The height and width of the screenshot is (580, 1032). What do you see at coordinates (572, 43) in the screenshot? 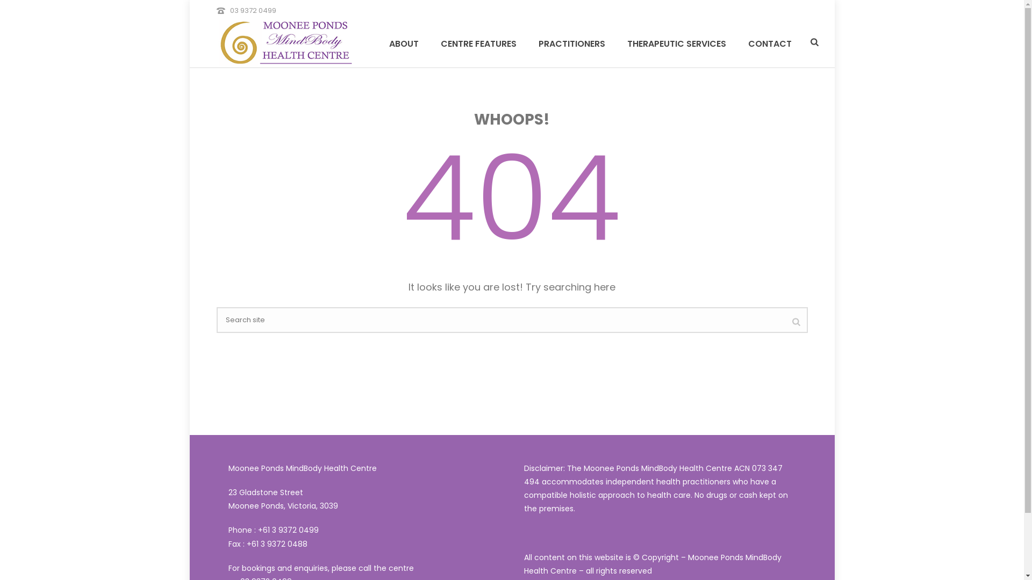
I see `PRACTITIONERS` at bounding box center [572, 43].